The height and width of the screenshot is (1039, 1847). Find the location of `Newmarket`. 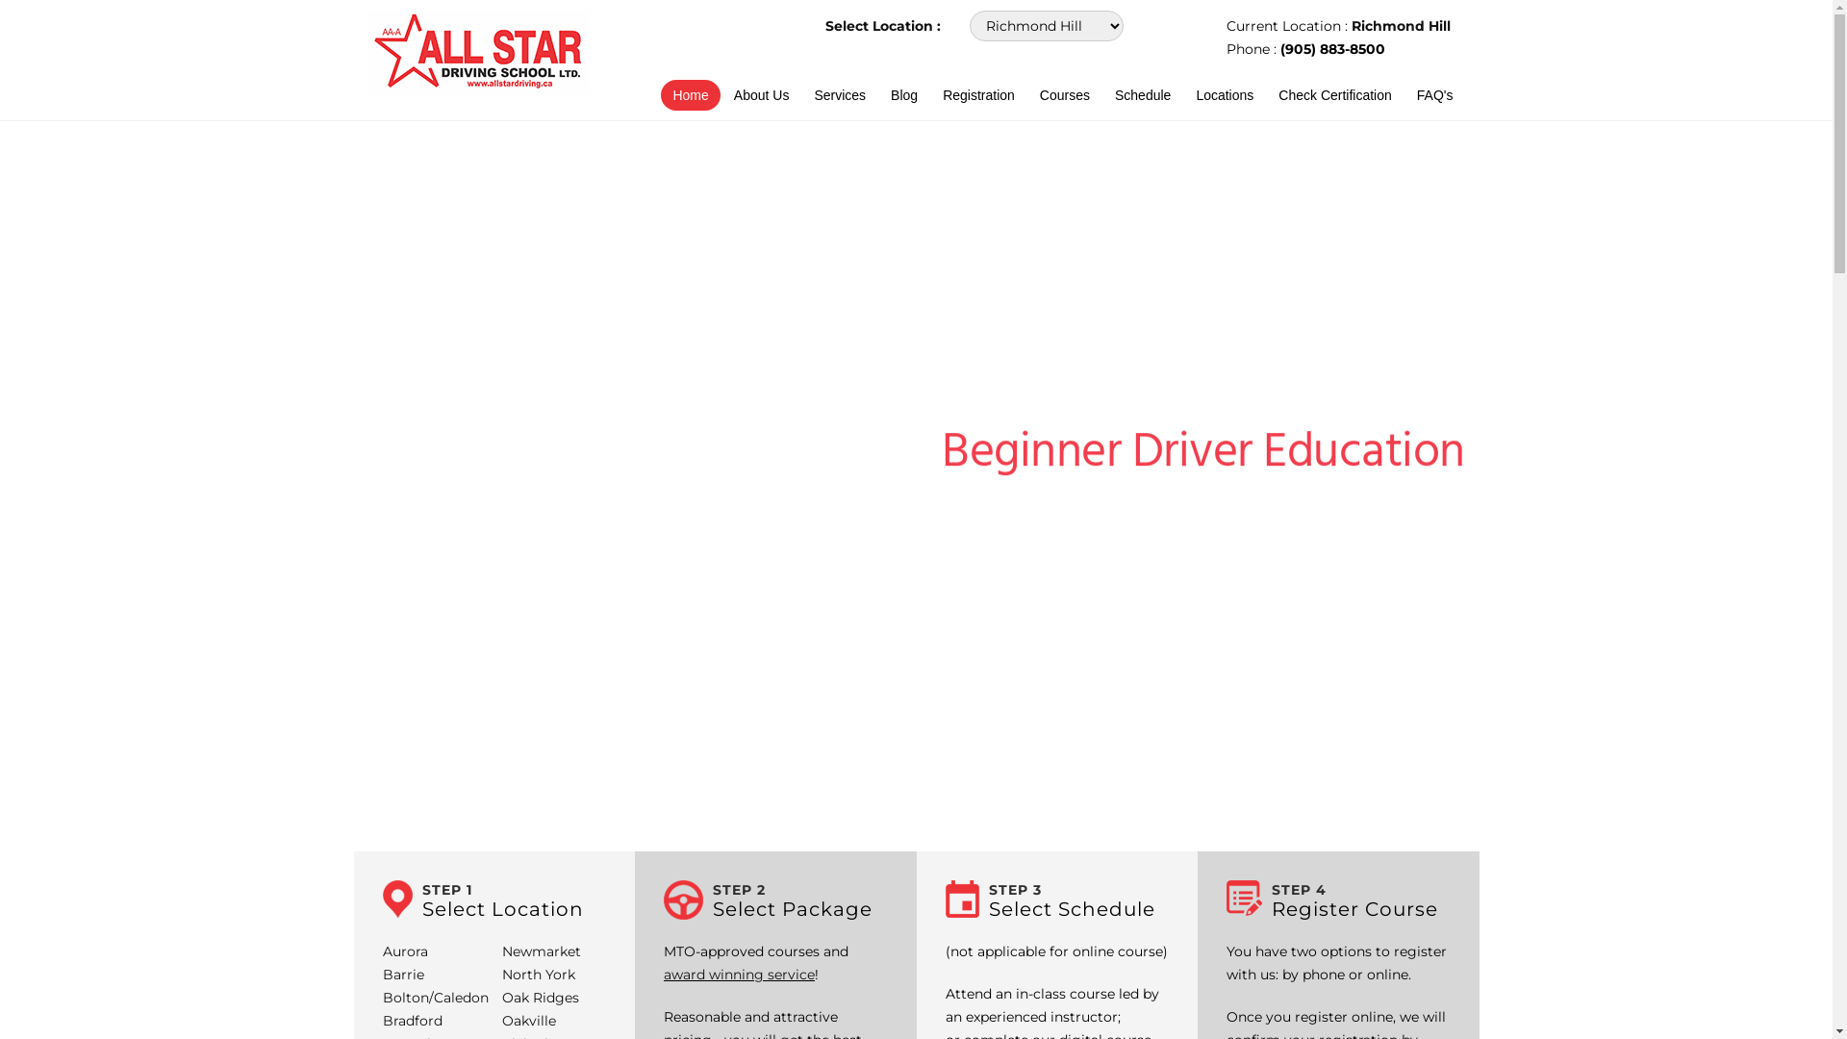

Newmarket is located at coordinates (542, 951).